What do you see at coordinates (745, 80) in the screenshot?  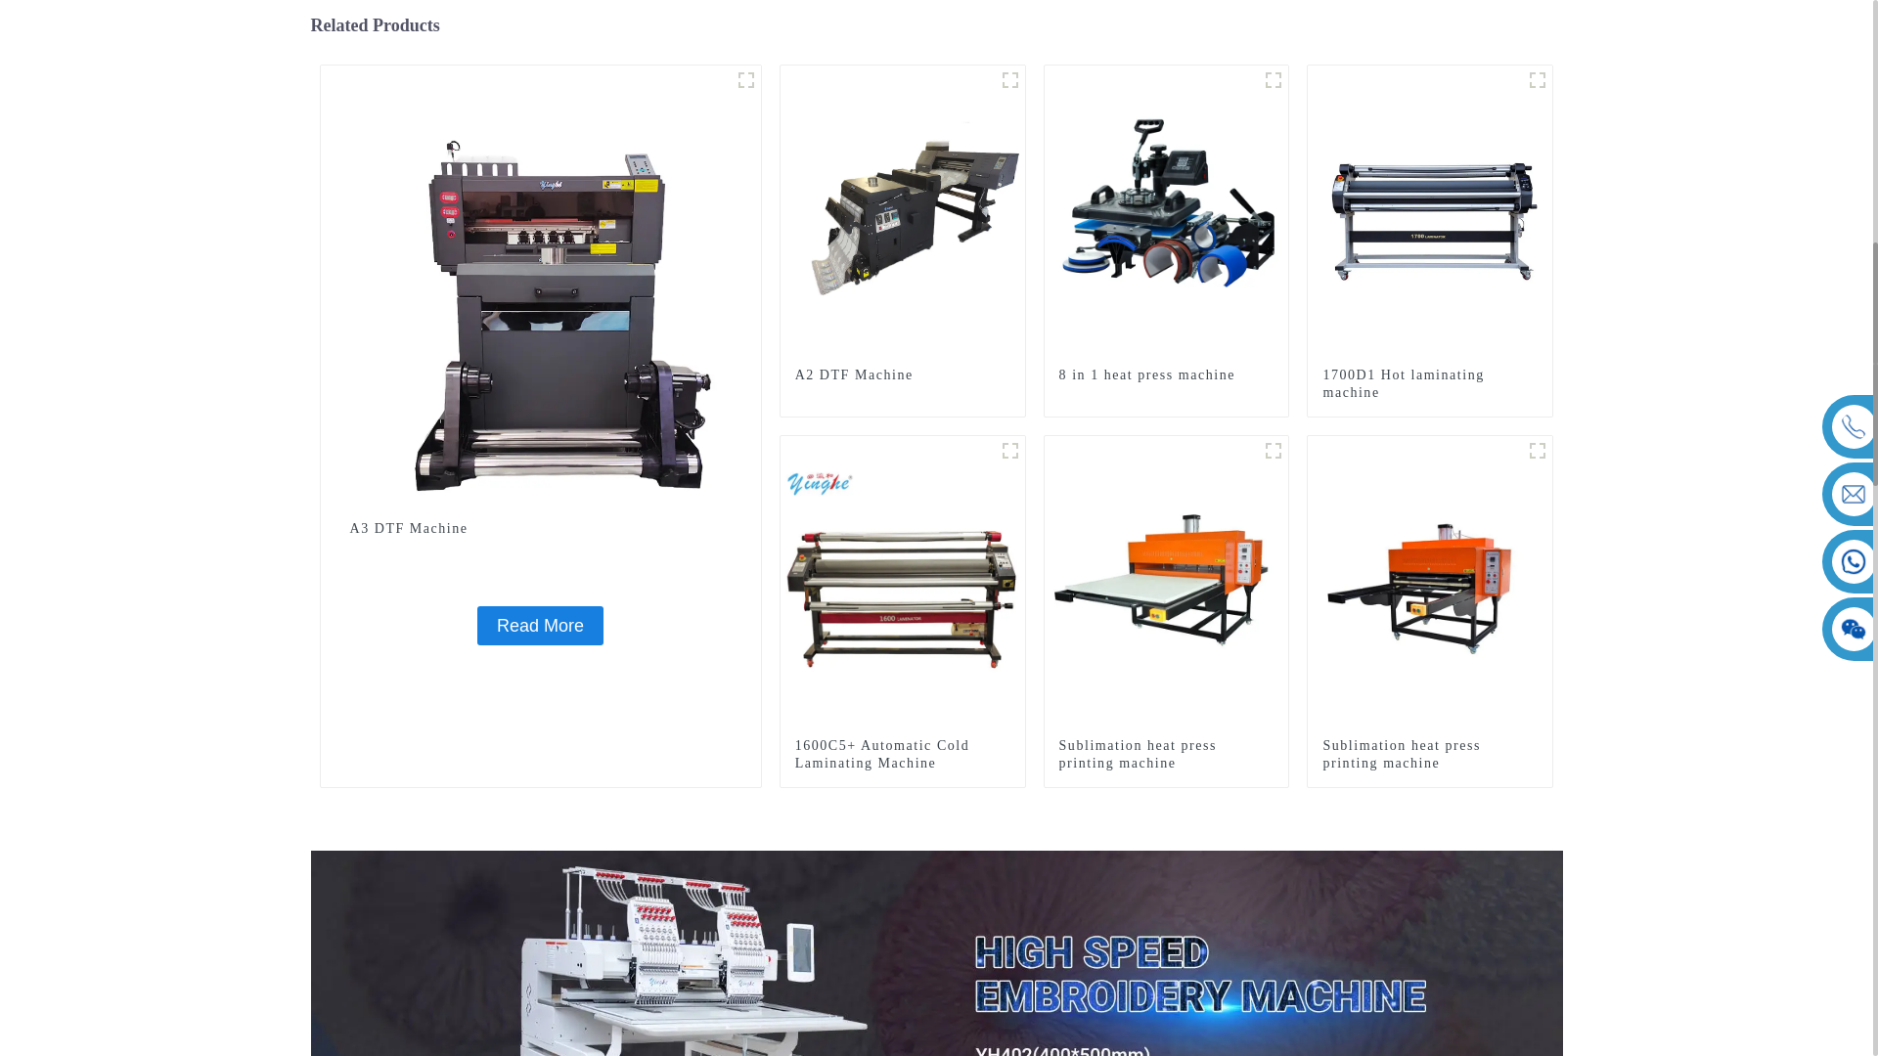 I see `A2 DTF Machine1` at bounding box center [745, 80].